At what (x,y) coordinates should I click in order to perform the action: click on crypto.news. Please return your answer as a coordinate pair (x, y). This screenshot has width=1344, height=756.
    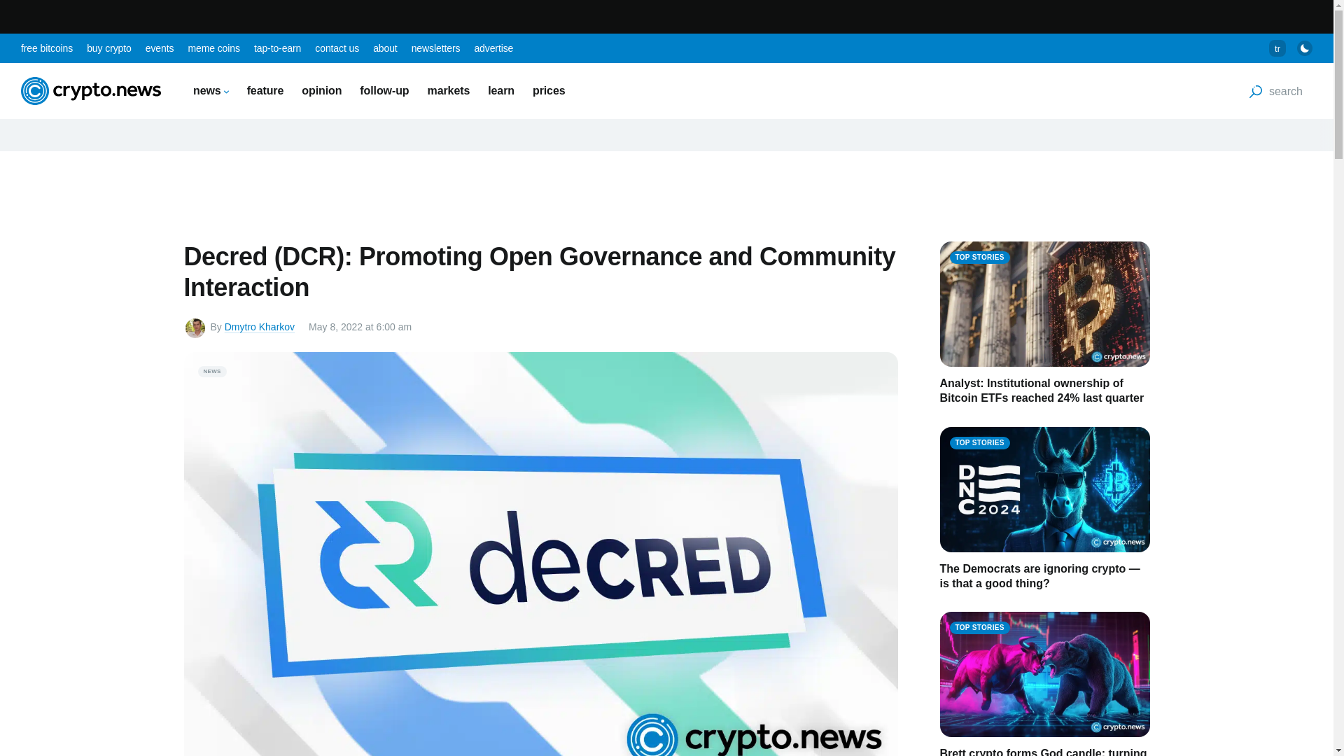
    Looking at the image, I should click on (91, 91).